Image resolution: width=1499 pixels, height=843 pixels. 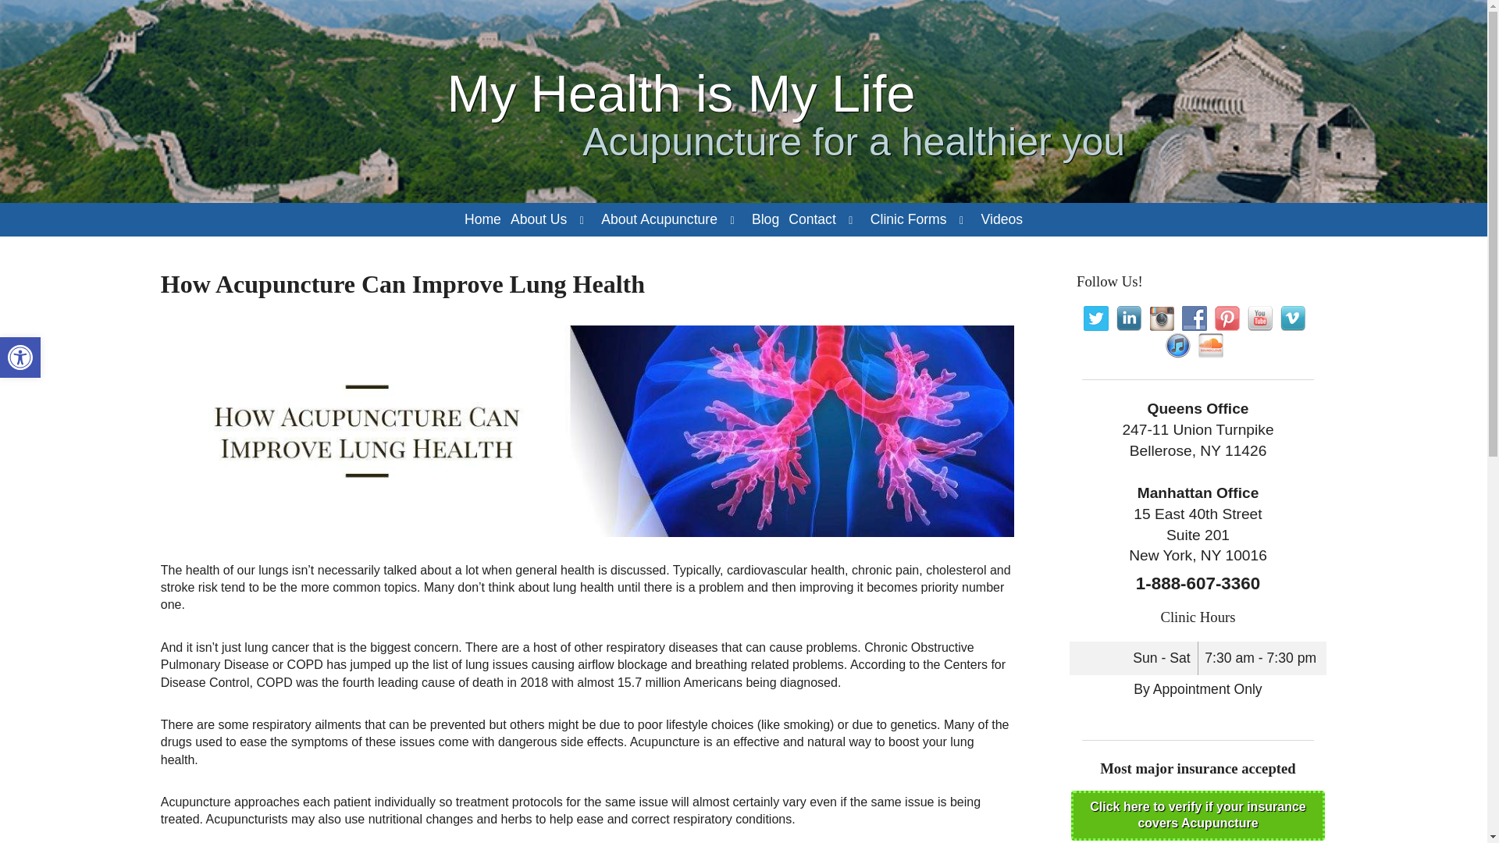 I want to click on Contact, so click(x=812, y=220).